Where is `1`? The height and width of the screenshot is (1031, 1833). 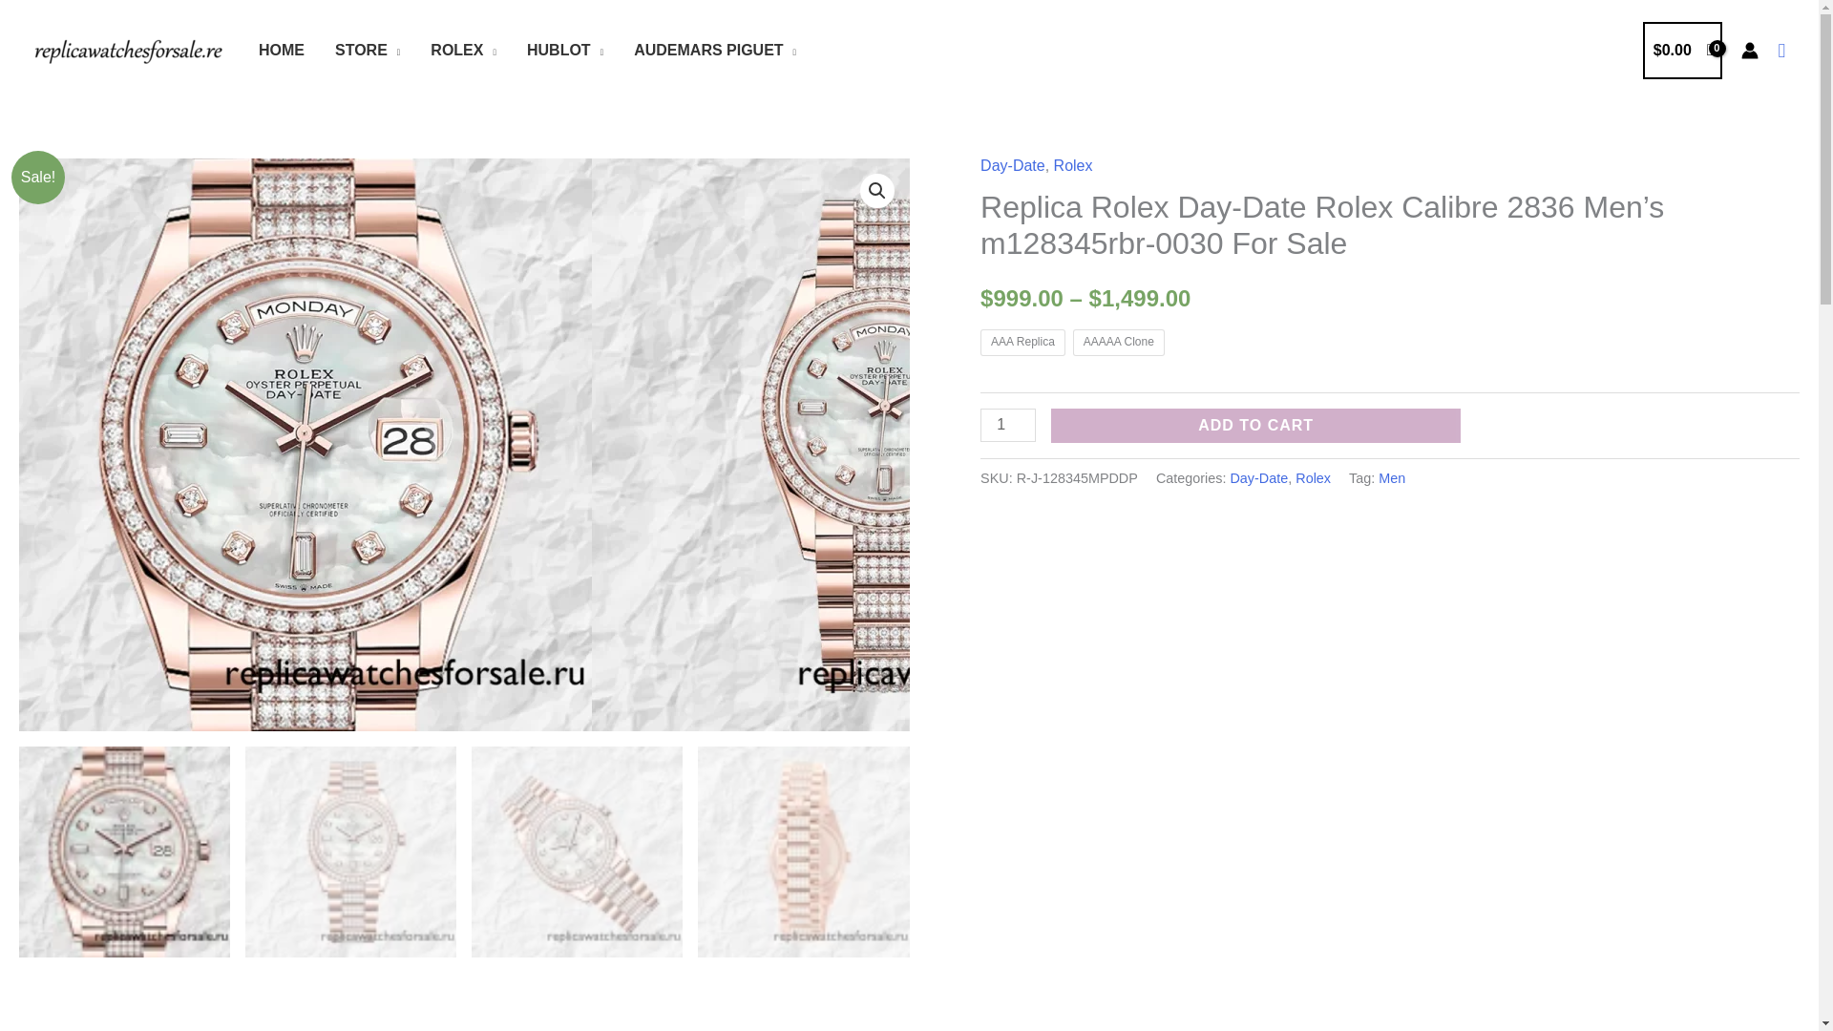 1 is located at coordinates (1008, 425).